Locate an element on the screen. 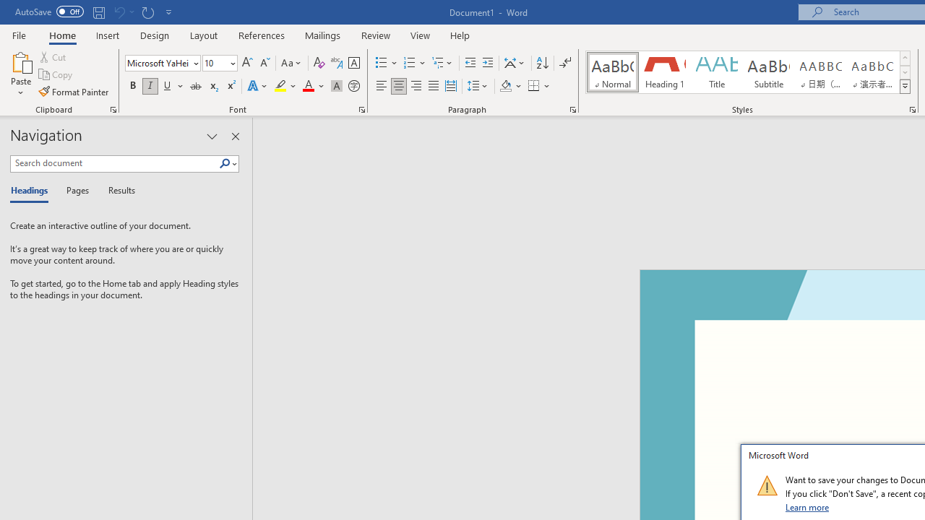 The width and height of the screenshot is (925, 520). Asian Layout is located at coordinates (515, 64).